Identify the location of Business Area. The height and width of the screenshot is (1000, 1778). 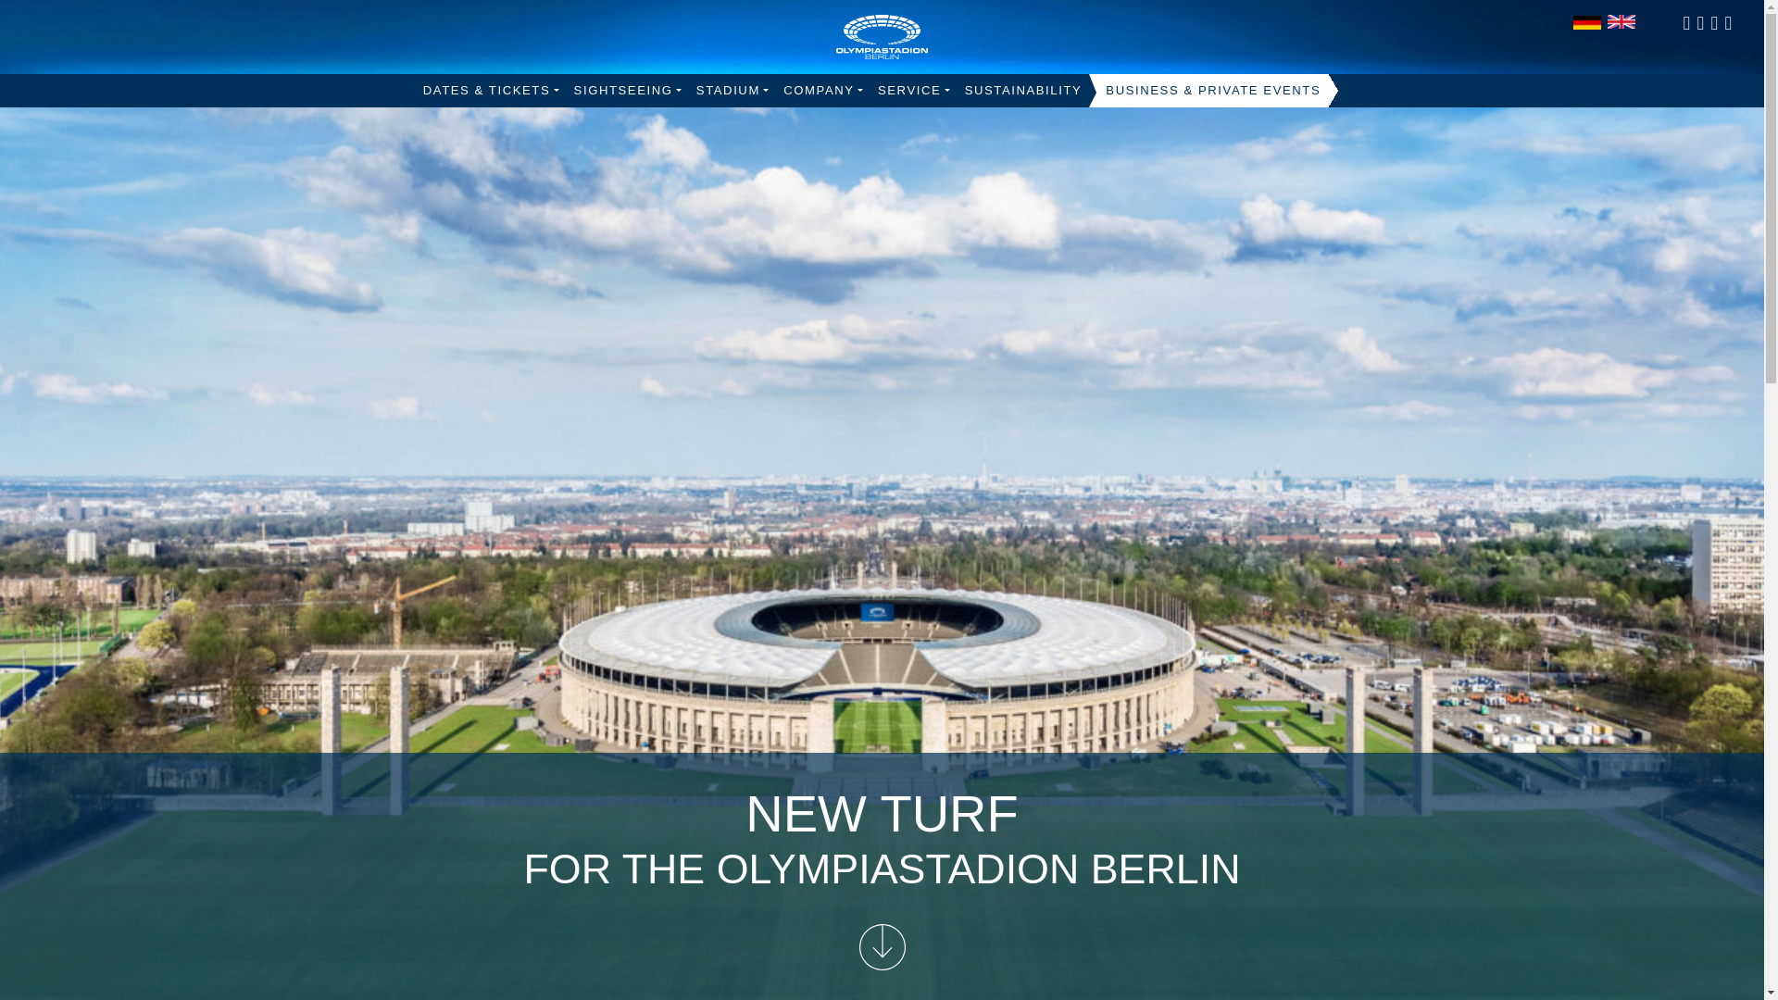
(1213, 90).